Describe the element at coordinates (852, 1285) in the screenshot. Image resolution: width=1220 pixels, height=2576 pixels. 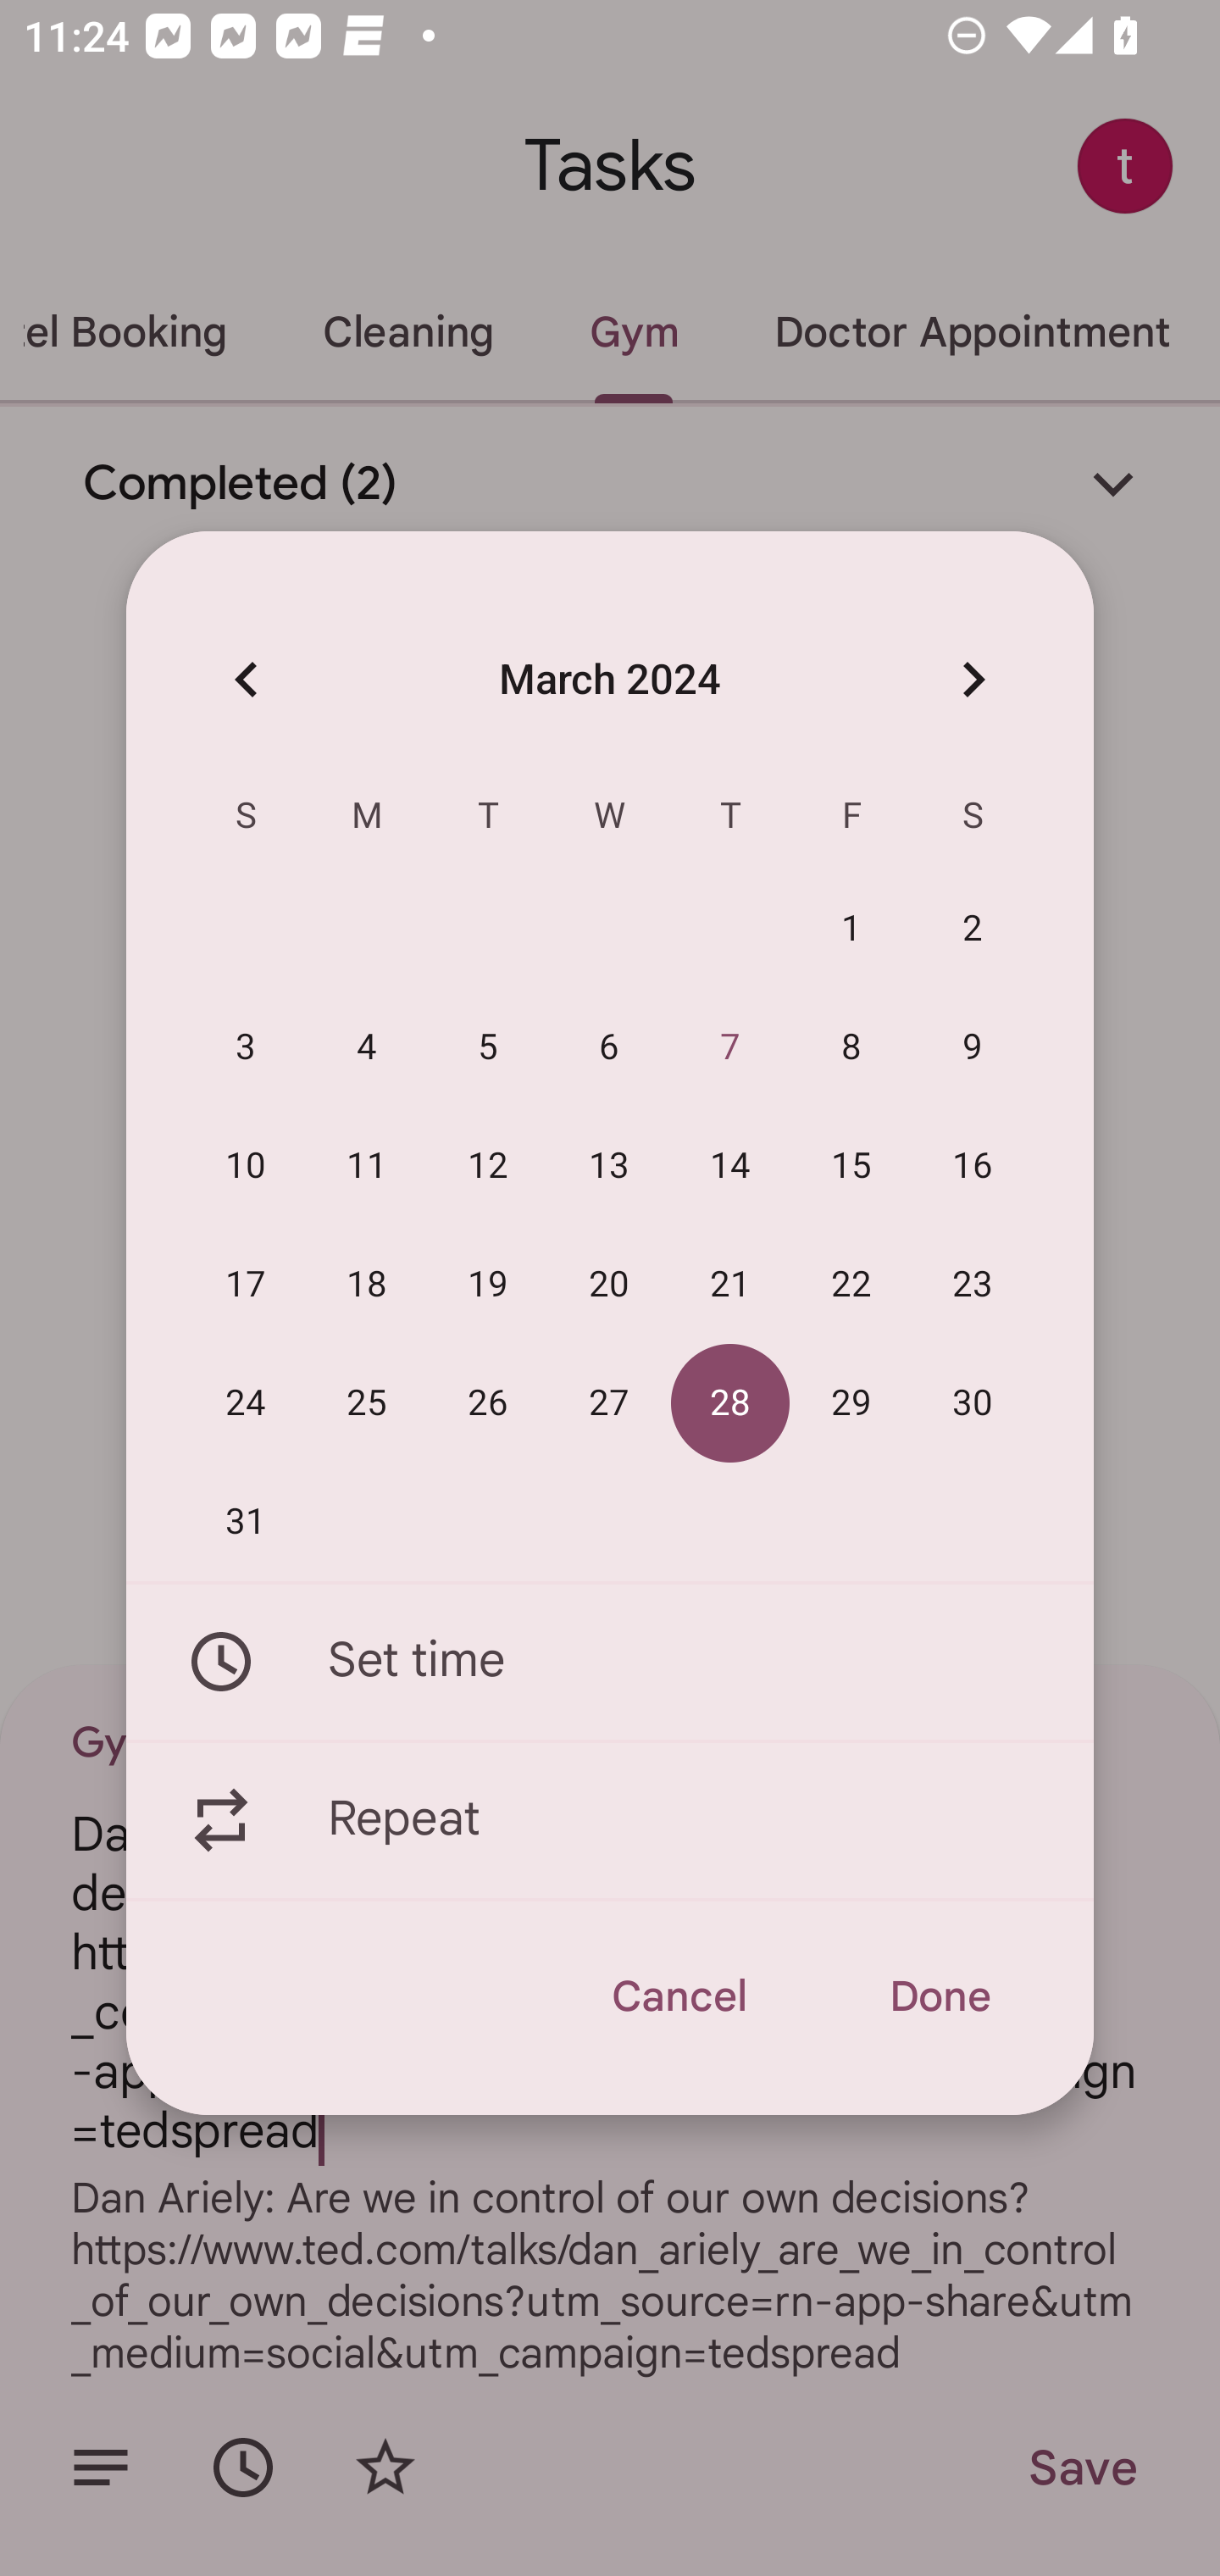
I see `22 22 March 2024` at that location.